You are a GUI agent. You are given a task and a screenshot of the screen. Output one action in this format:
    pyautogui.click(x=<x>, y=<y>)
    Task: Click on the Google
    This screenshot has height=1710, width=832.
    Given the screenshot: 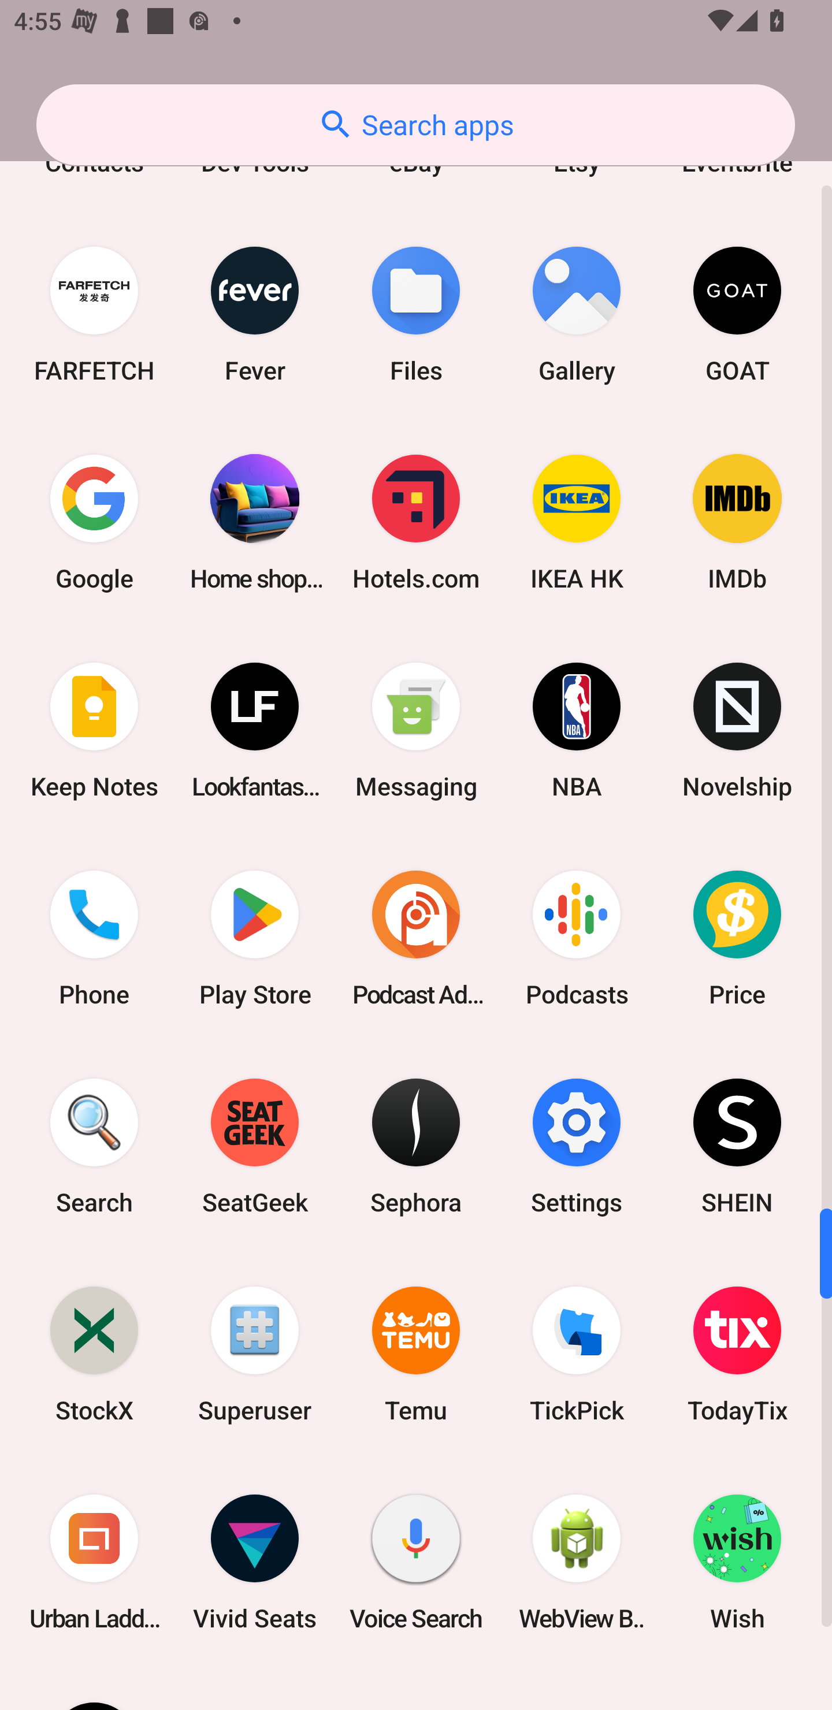 What is the action you would take?
    pyautogui.click(x=94, y=522)
    